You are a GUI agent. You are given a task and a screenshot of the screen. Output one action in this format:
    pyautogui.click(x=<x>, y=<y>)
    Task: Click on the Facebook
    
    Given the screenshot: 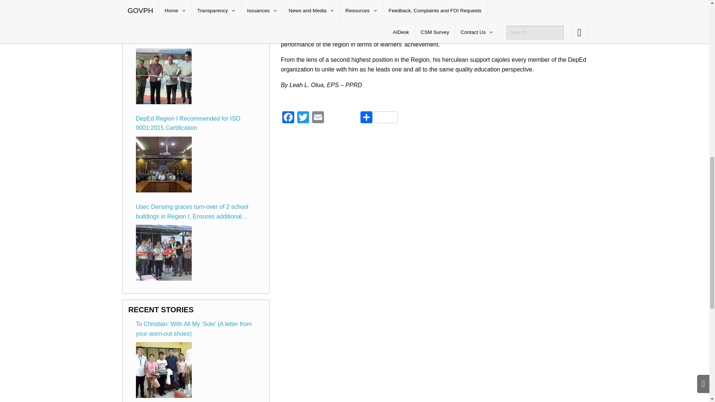 What is the action you would take?
    pyautogui.click(x=288, y=118)
    